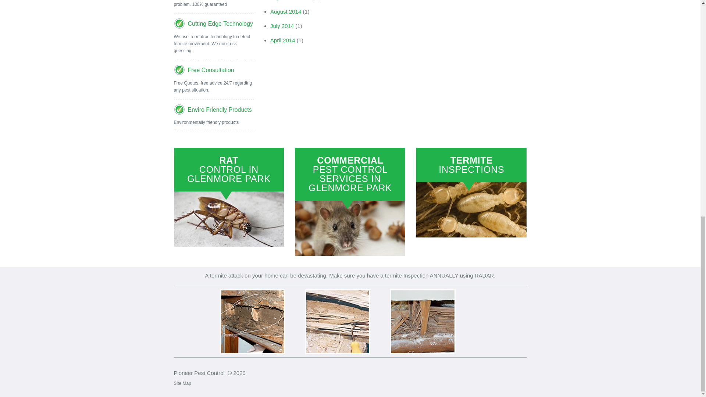  Describe the element at coordinates (282, 26) in the screenshot. I see `July 2014` at that location.